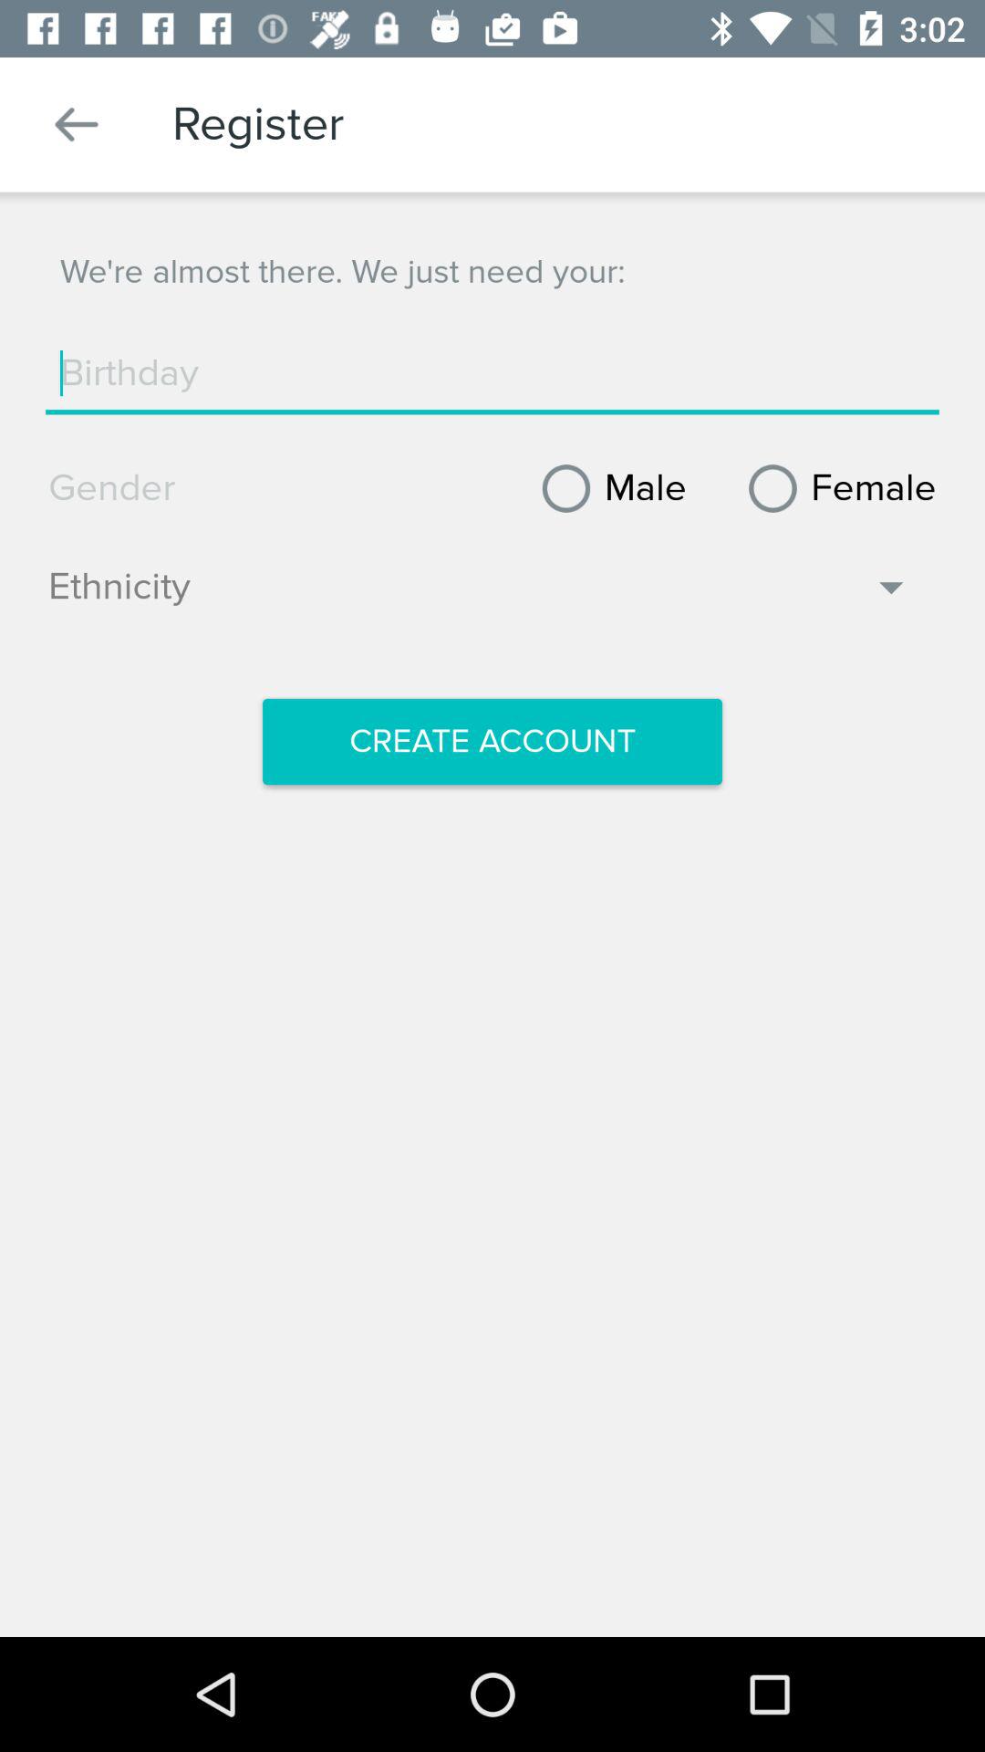 The height and width of the screenshot is (1752, 985). What do you see at coordinates (607, 488) in the screenshot?
I see `swipe to the male icon` at bounding box center [607, 488].